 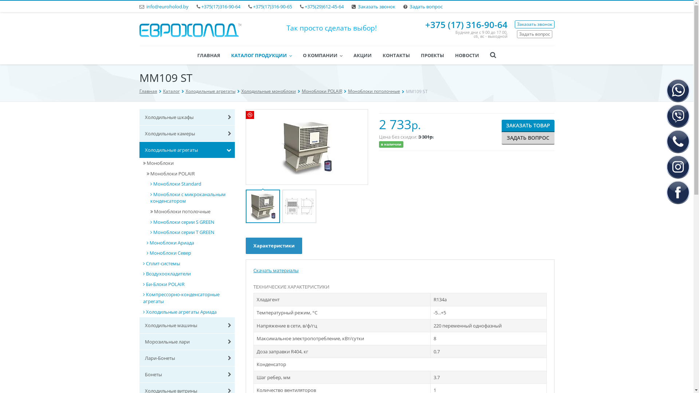 What do you see at coordinates (678, 90) in the screenshot?
I see `WhatsApp` at bounding box center [678, 90].